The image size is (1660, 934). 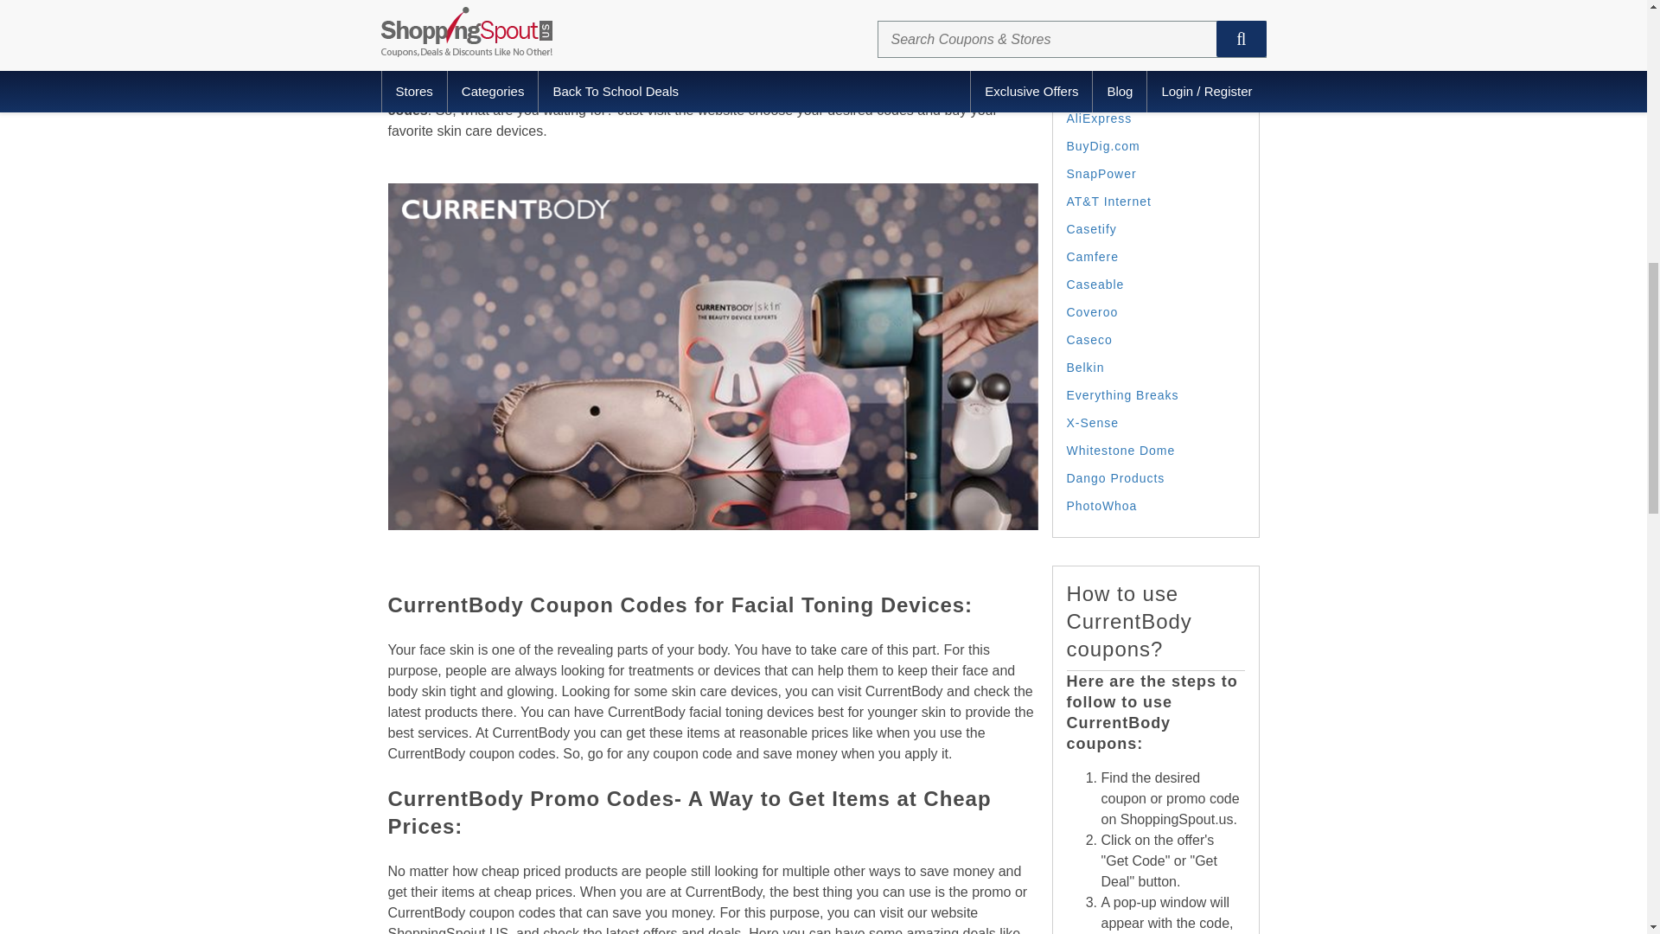 What do you see at coordinates (1101, 174) in the screenshot?
I see `SnapPower` at bounding box center [1101, 174].